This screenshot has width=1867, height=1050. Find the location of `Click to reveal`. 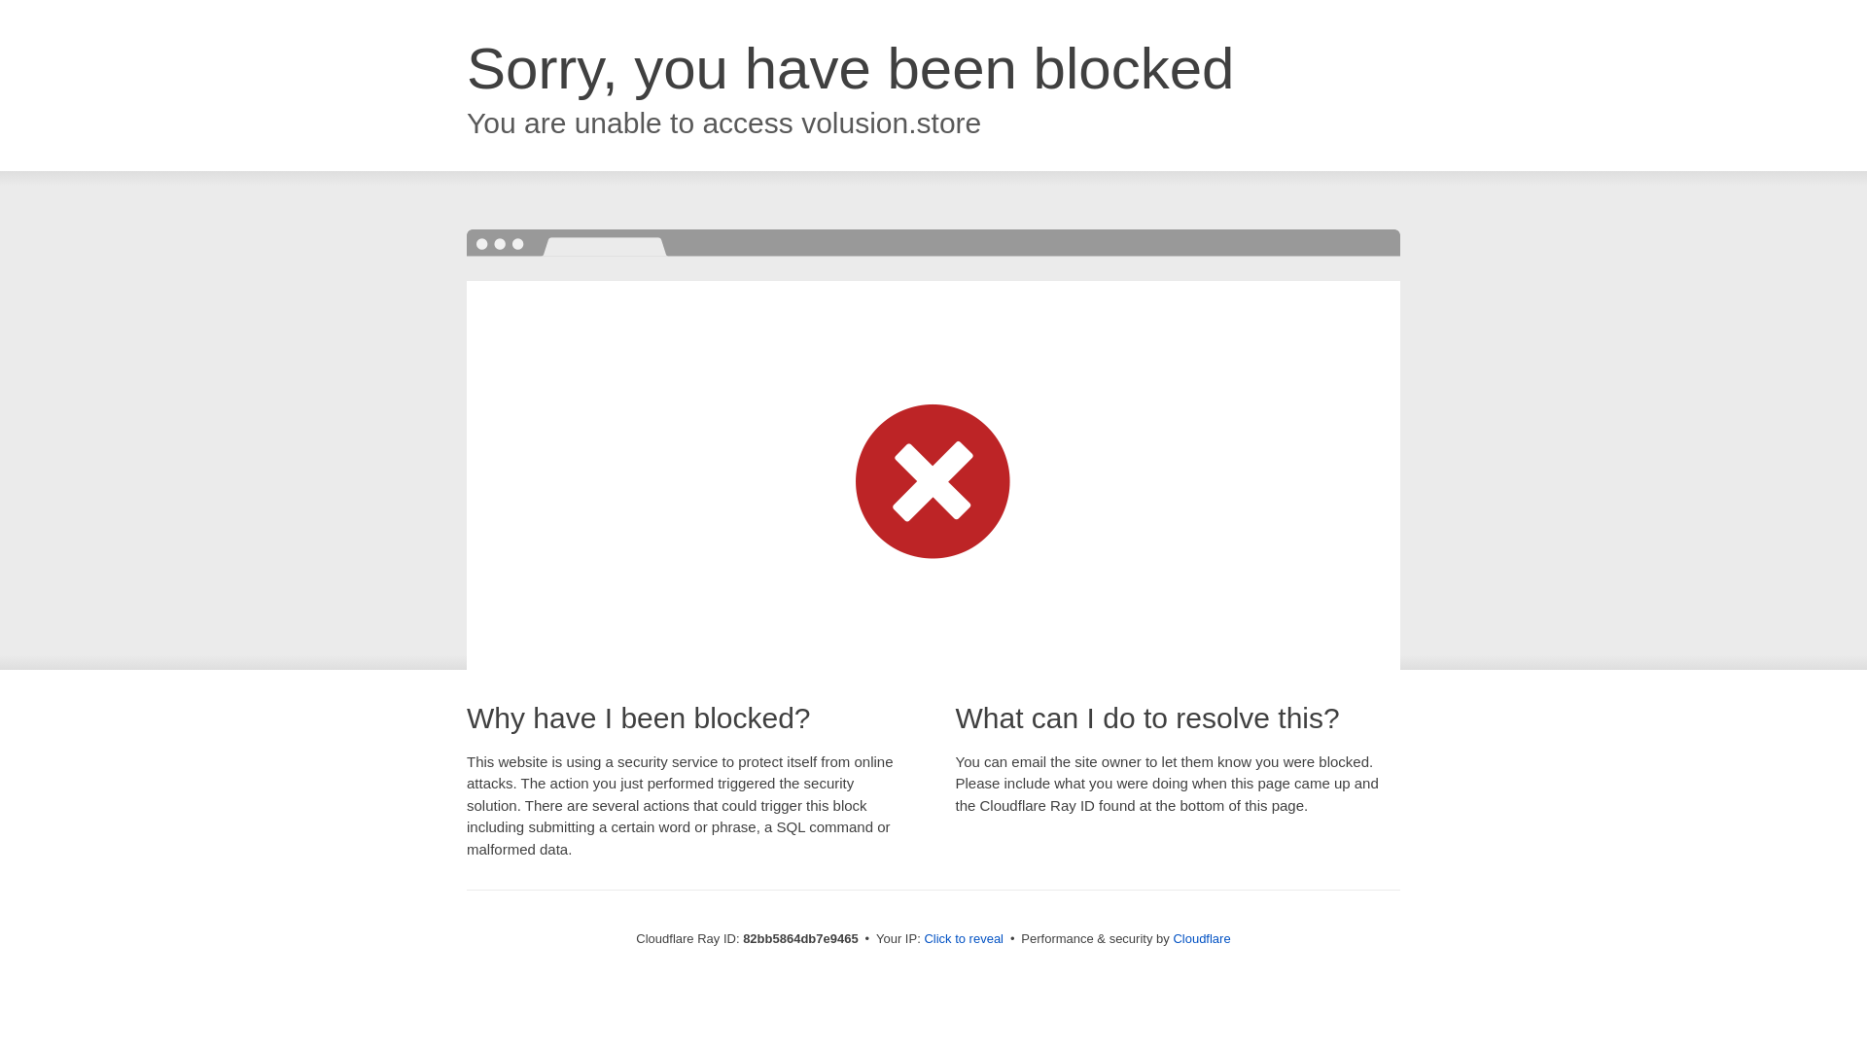

Click to reveal is located at coordinates (964, 939).